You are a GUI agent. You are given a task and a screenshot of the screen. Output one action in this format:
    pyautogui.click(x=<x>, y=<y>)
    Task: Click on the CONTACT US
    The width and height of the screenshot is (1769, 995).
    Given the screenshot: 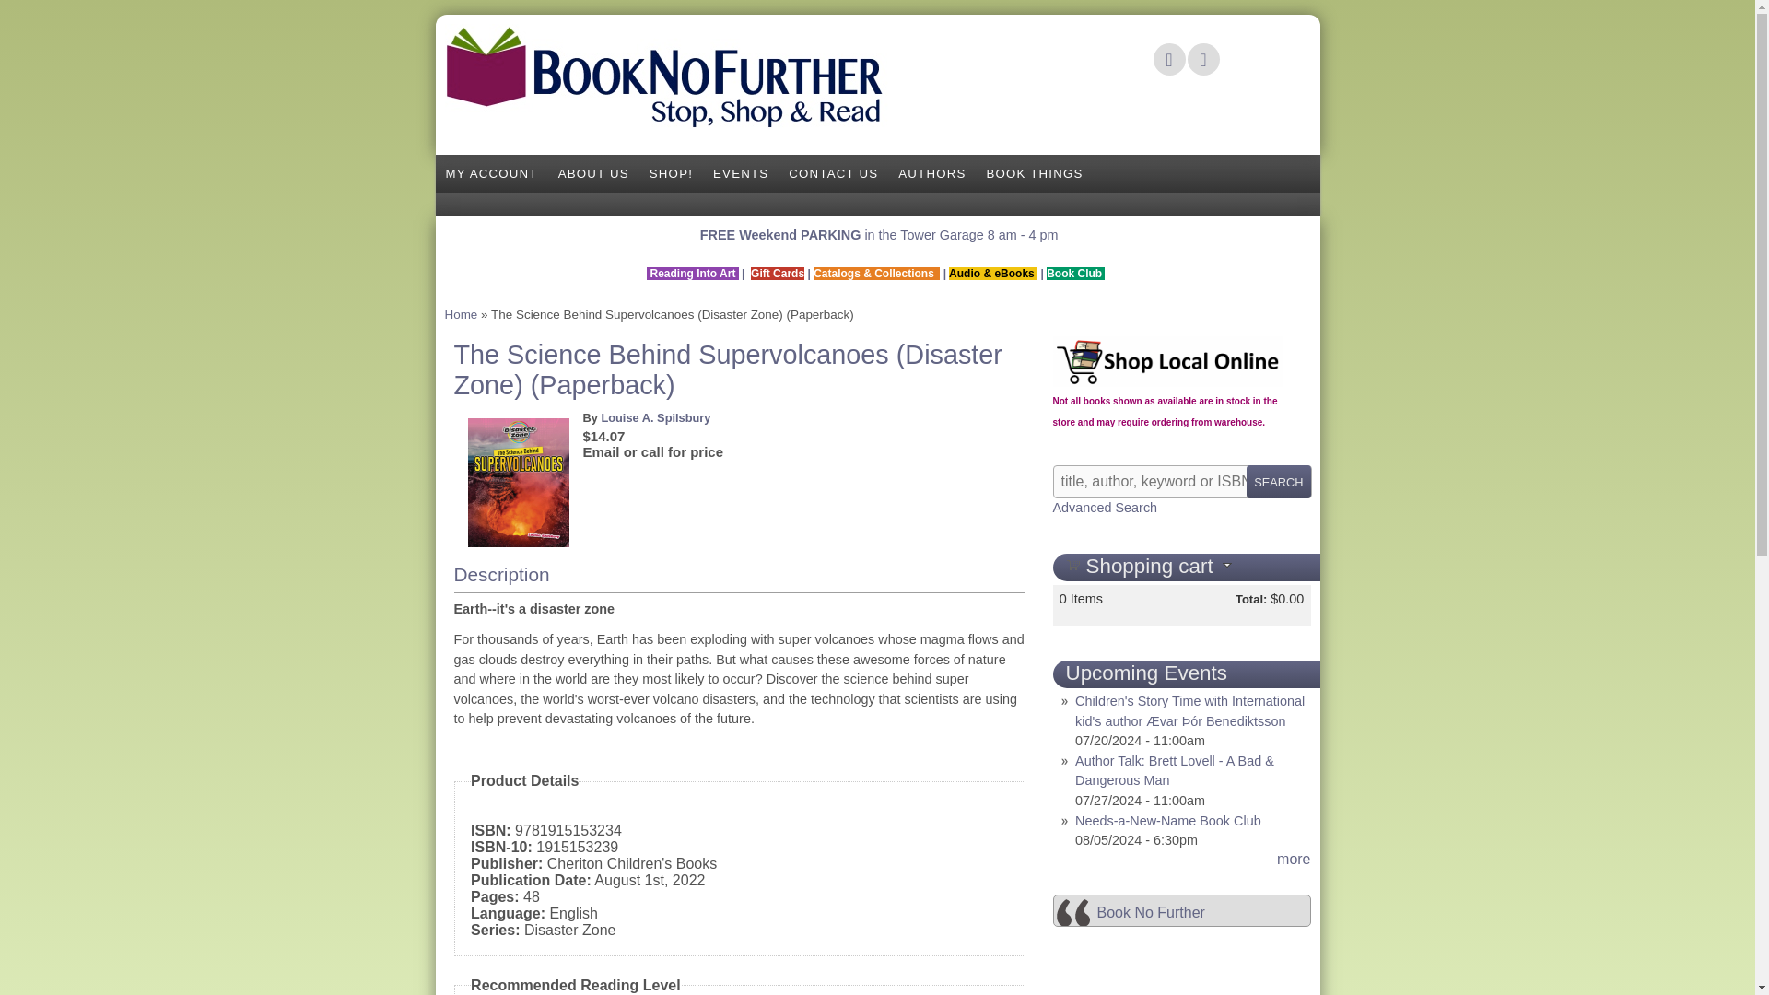 What is the action you would take?
    pyautogui.click(x=833, y=173)
    